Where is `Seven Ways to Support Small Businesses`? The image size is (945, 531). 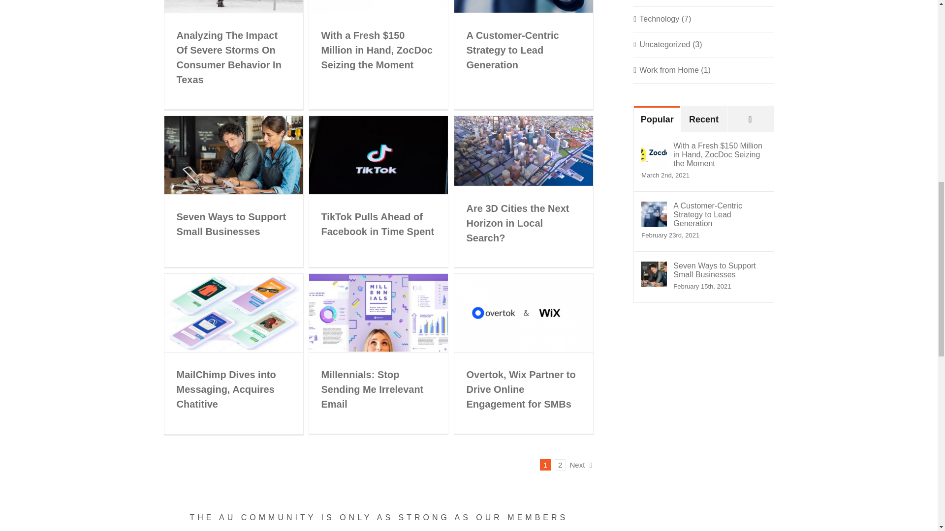
Seven Ways to Support Small Businesses is located at coordinates (231, 224).